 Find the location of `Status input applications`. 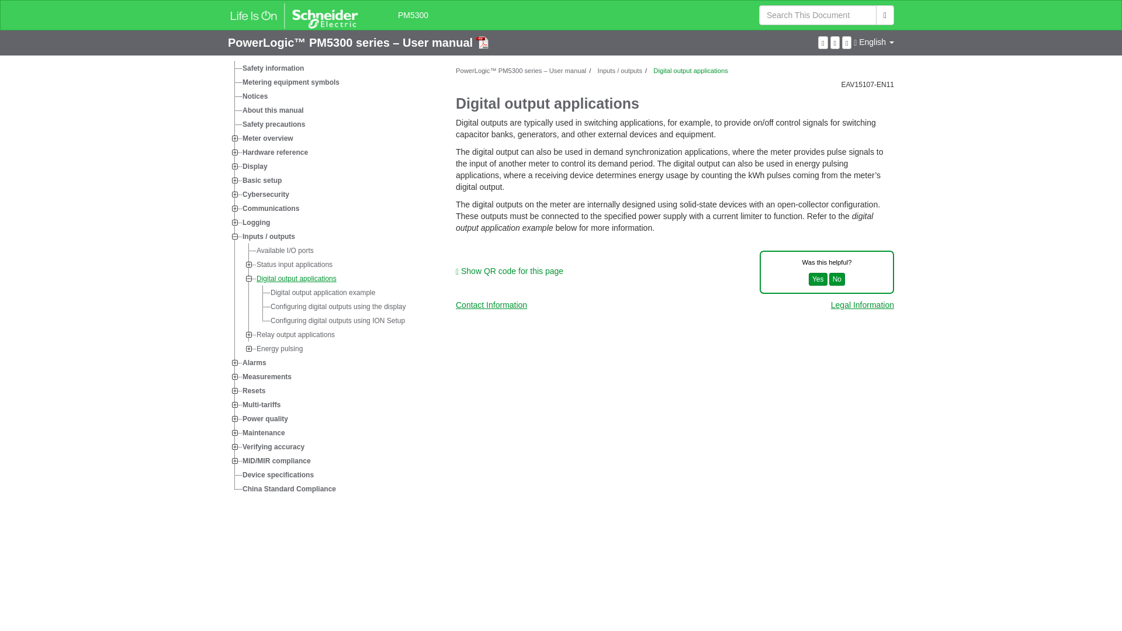

Status input applications is located at coordinates (295, 264).